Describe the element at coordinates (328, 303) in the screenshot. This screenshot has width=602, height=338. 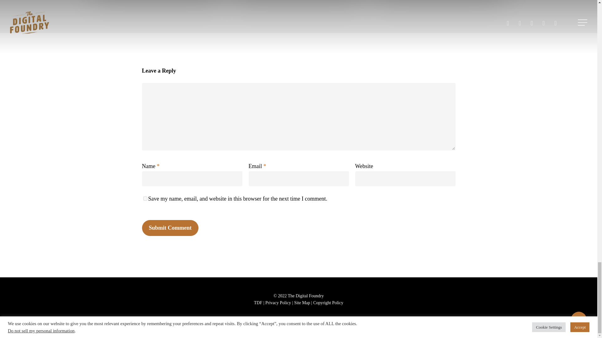
I see `Copyright Policy` at that location.